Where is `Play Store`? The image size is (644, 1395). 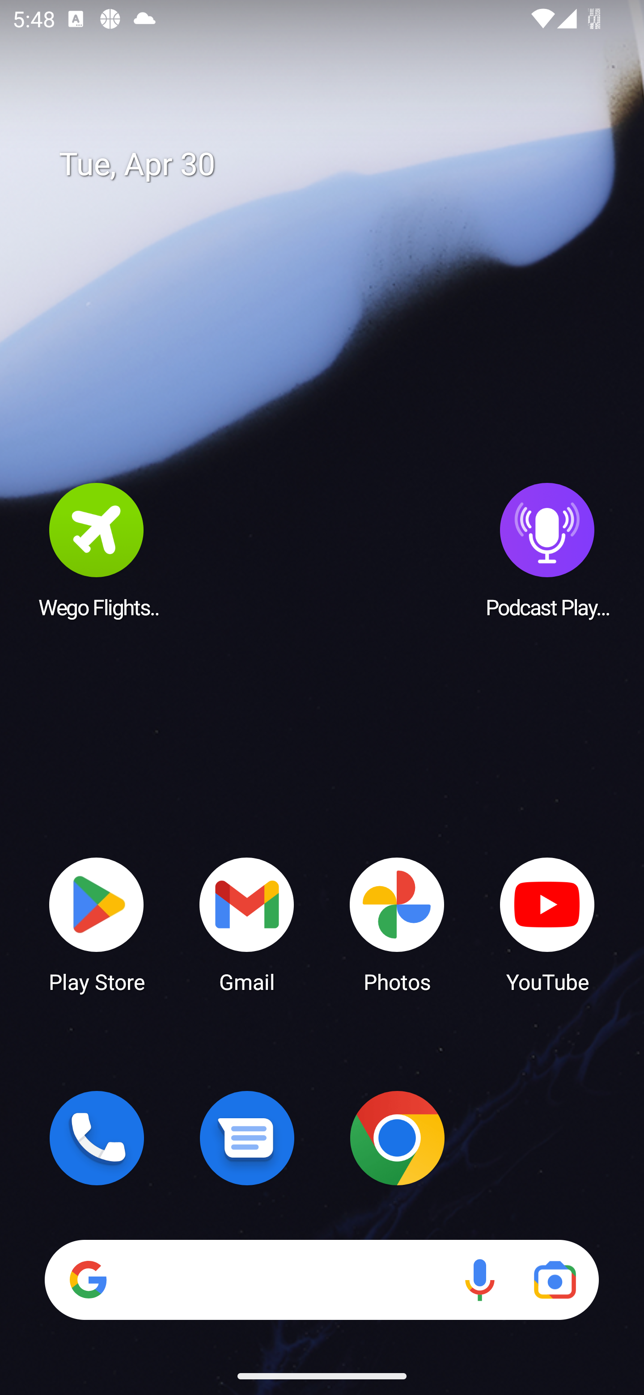 Play Store is located at coordinates (97, 924).